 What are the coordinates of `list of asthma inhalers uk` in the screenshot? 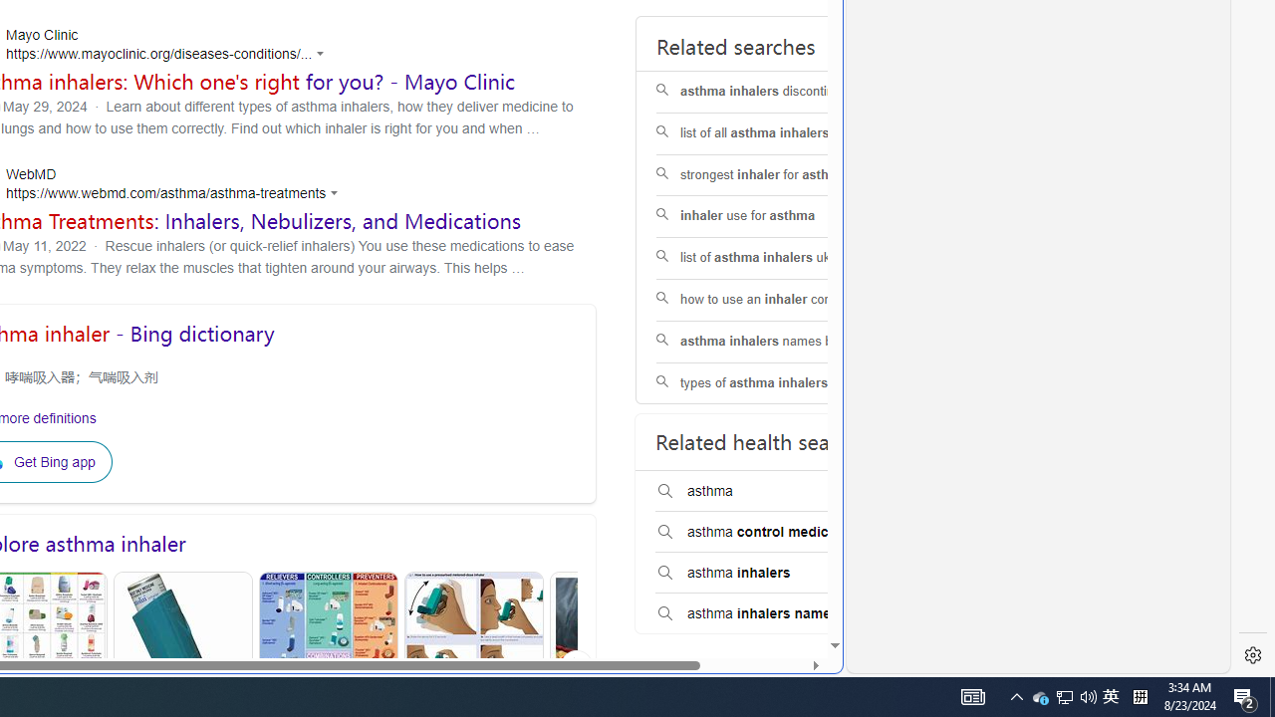 It's located at (783, 259).